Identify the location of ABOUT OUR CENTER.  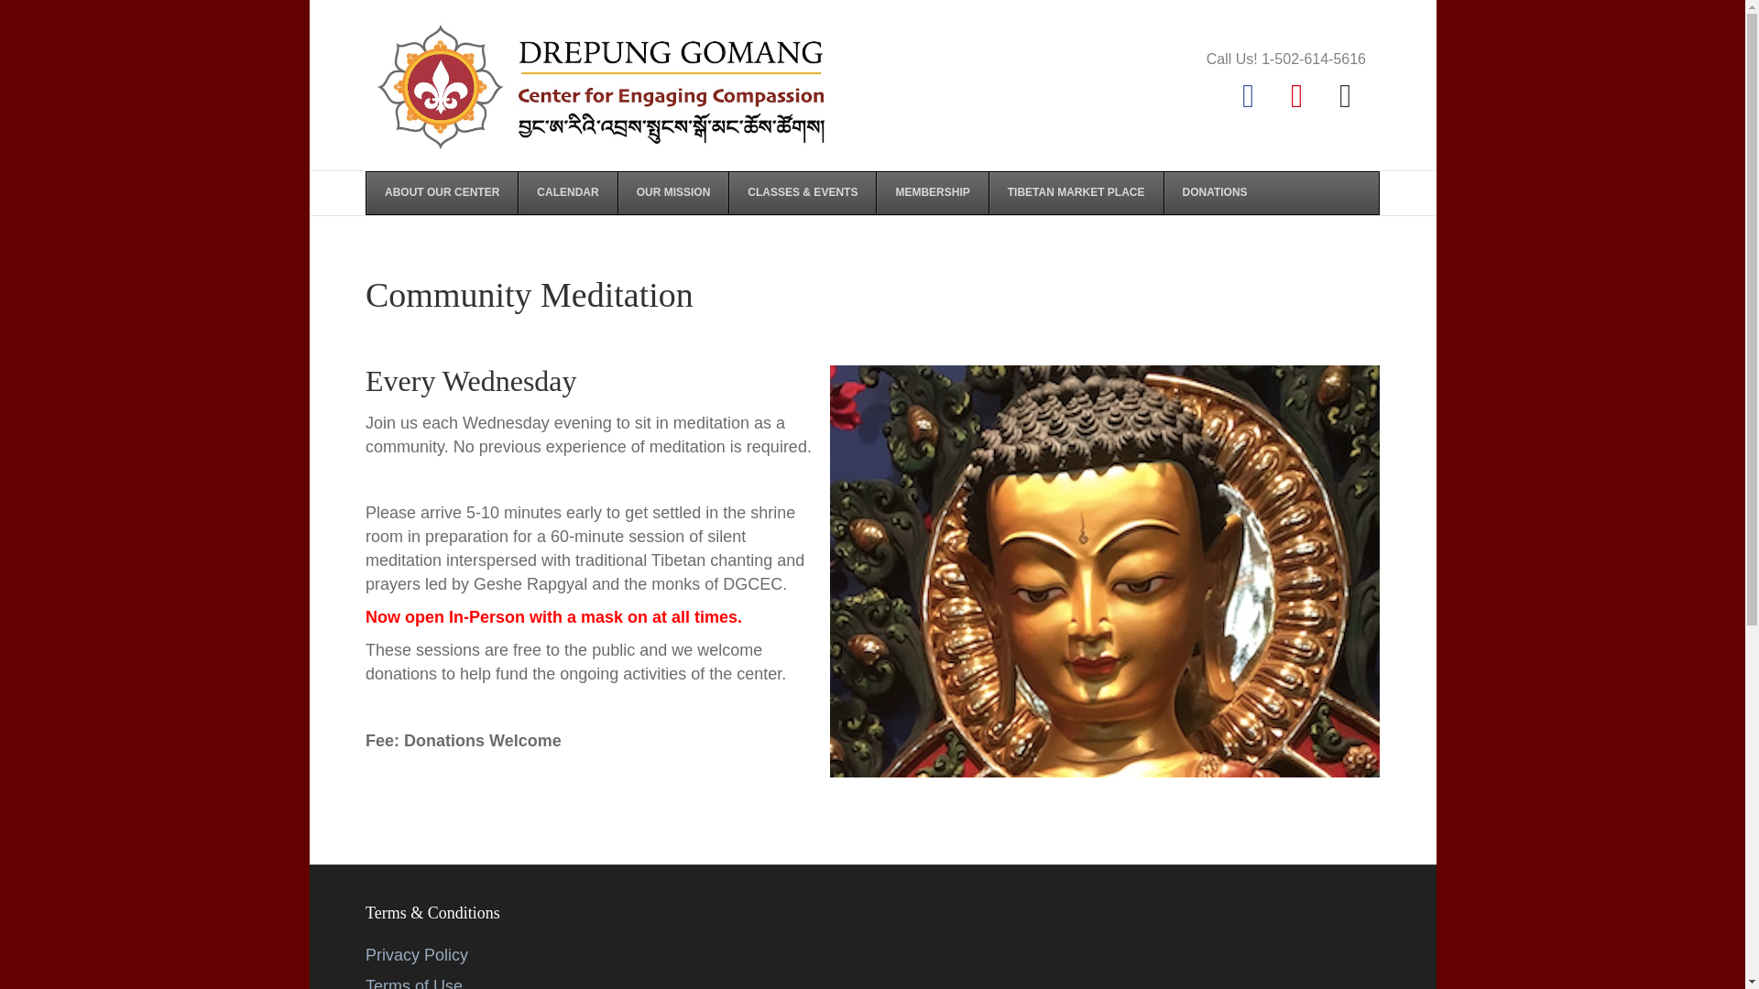
(442, 192).